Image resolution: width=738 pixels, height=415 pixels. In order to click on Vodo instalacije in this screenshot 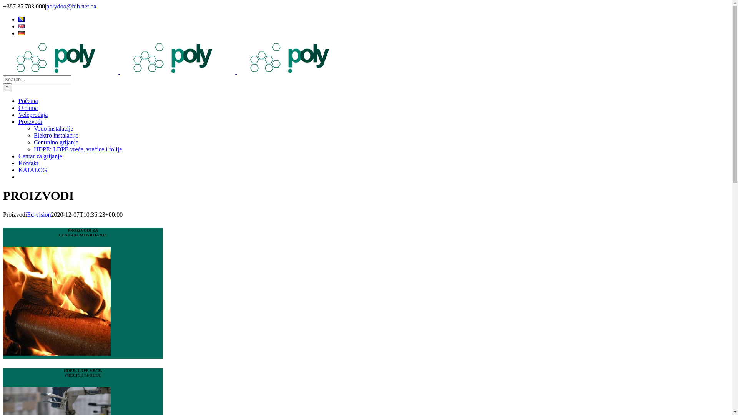, I will do `click(53, 128)`.